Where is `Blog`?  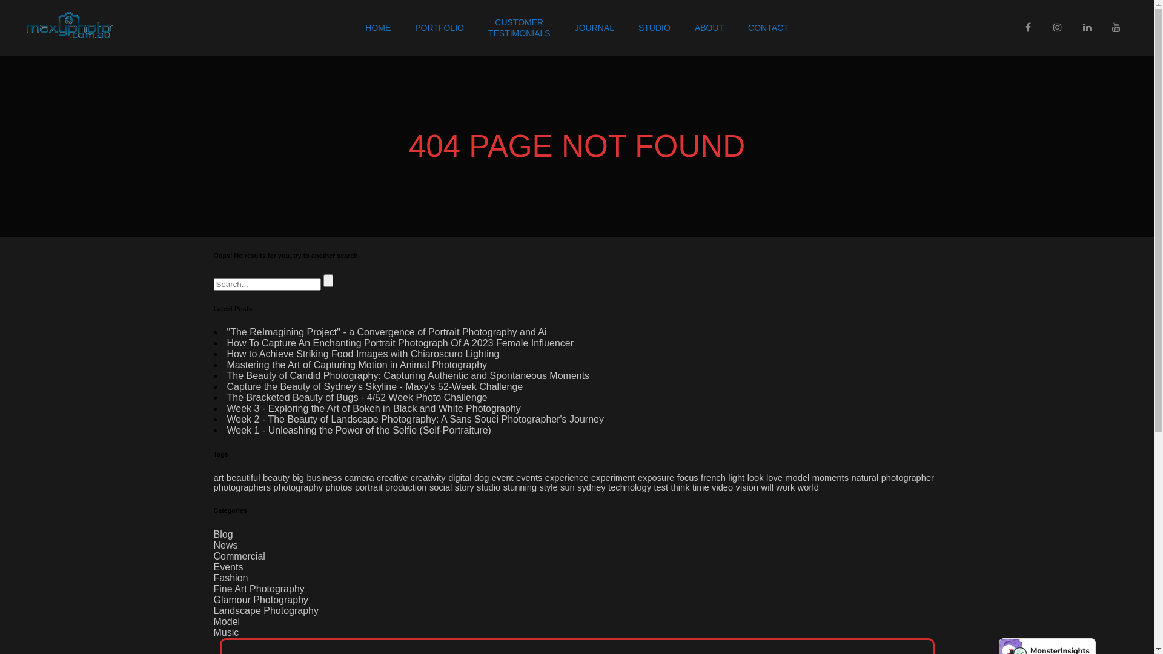 Blog is located at coordinates (223, 534).